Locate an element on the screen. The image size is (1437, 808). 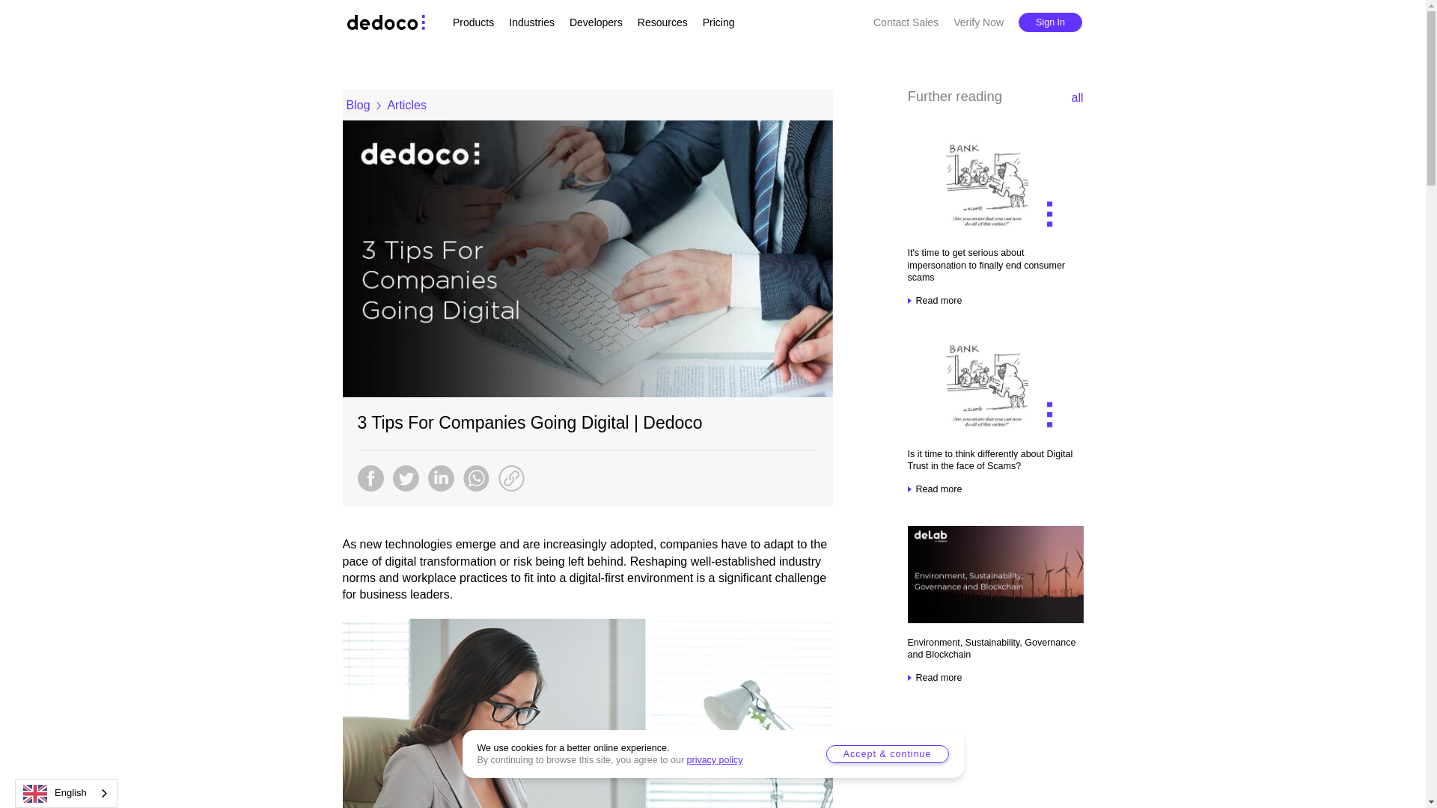
Products is located at coordinates (473, 22).